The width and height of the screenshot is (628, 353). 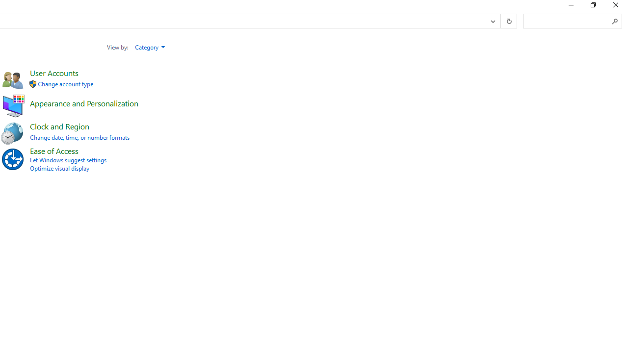 What do you see at coordinates (59, 169) in the screenshot?
I see `Optimize visual display` at bounding box center [59, 169].